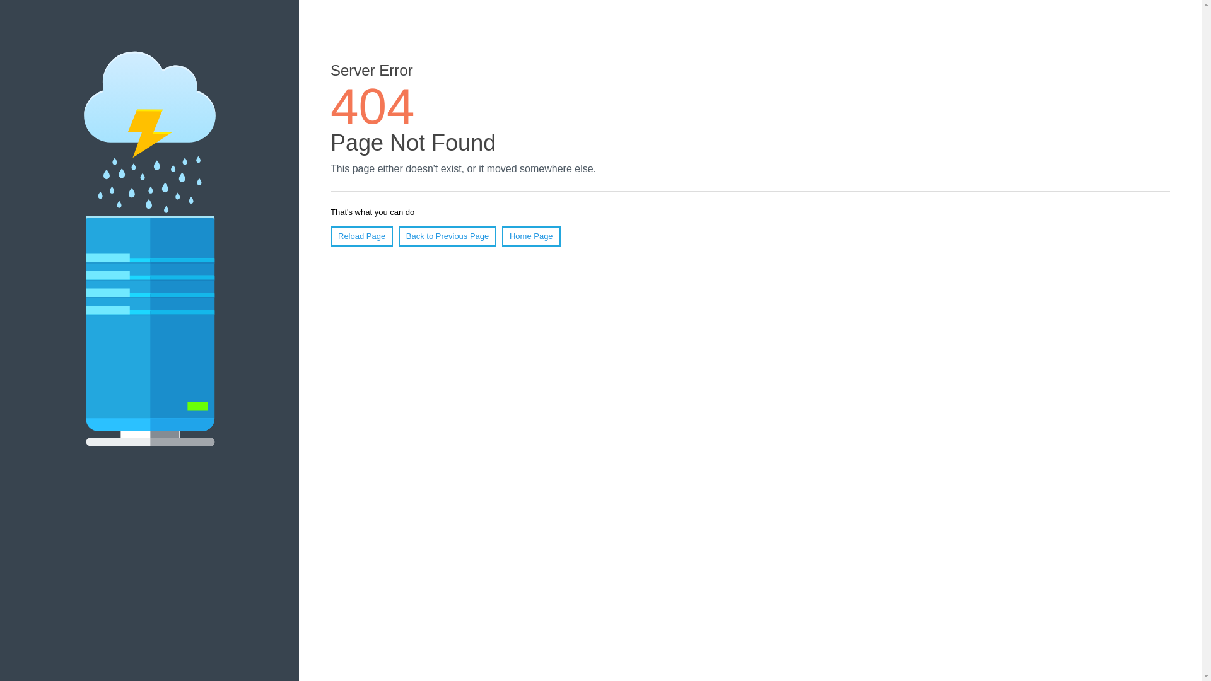  Describe the element at coordinates (448, 236) in the screenshot. I see `Back to Previous Page` at that location.